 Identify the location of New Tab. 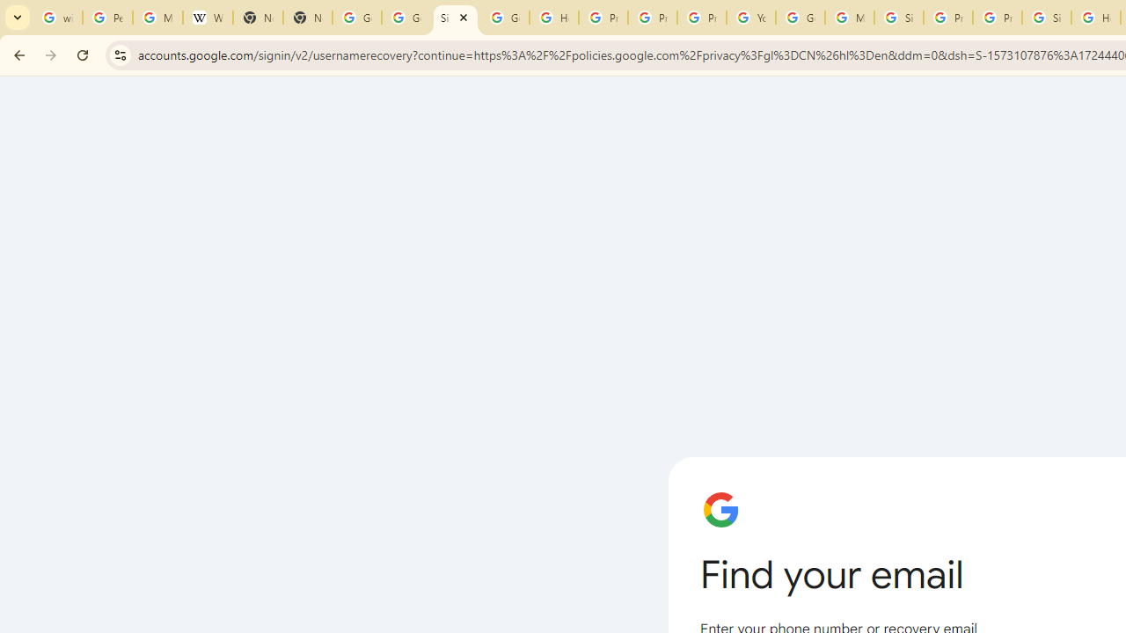
(259, 18).